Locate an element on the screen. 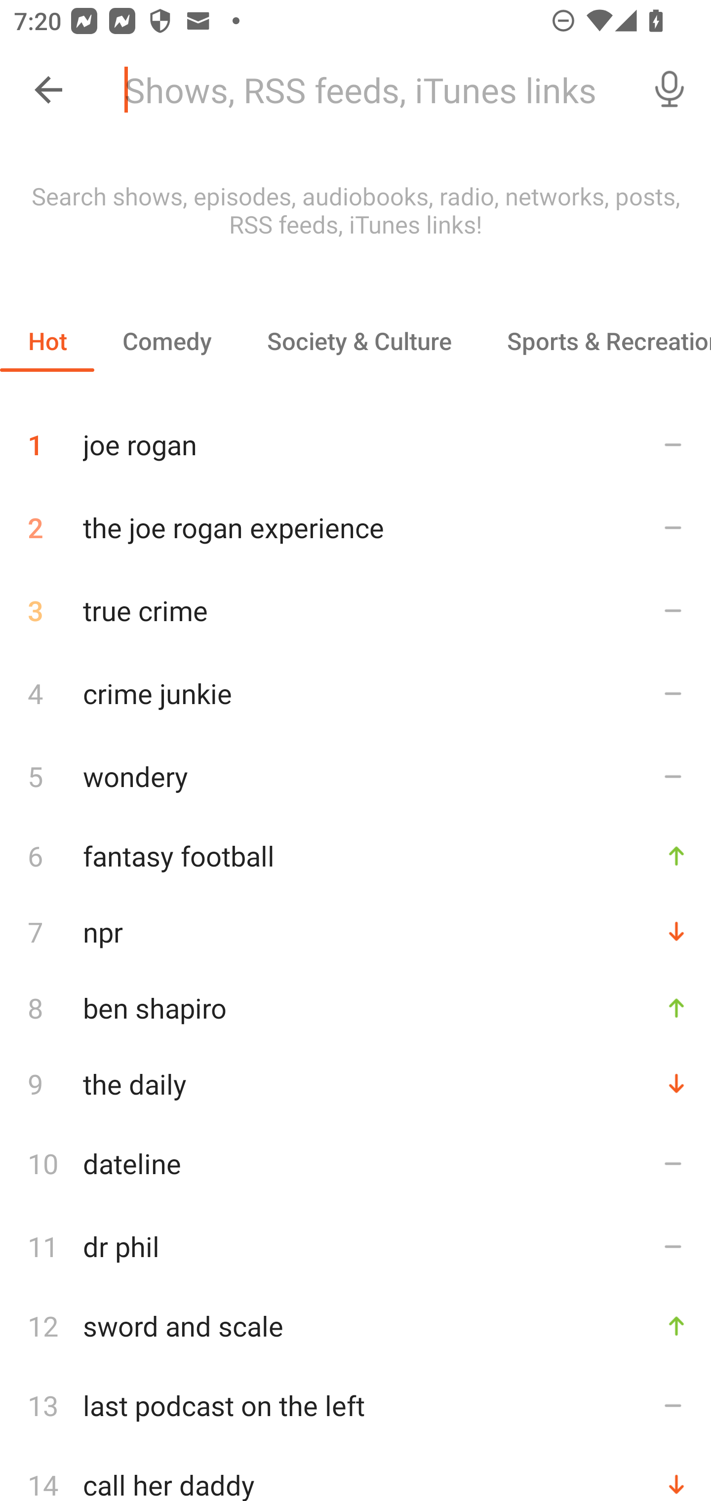  Comedy is located at coordinates (166, 341).